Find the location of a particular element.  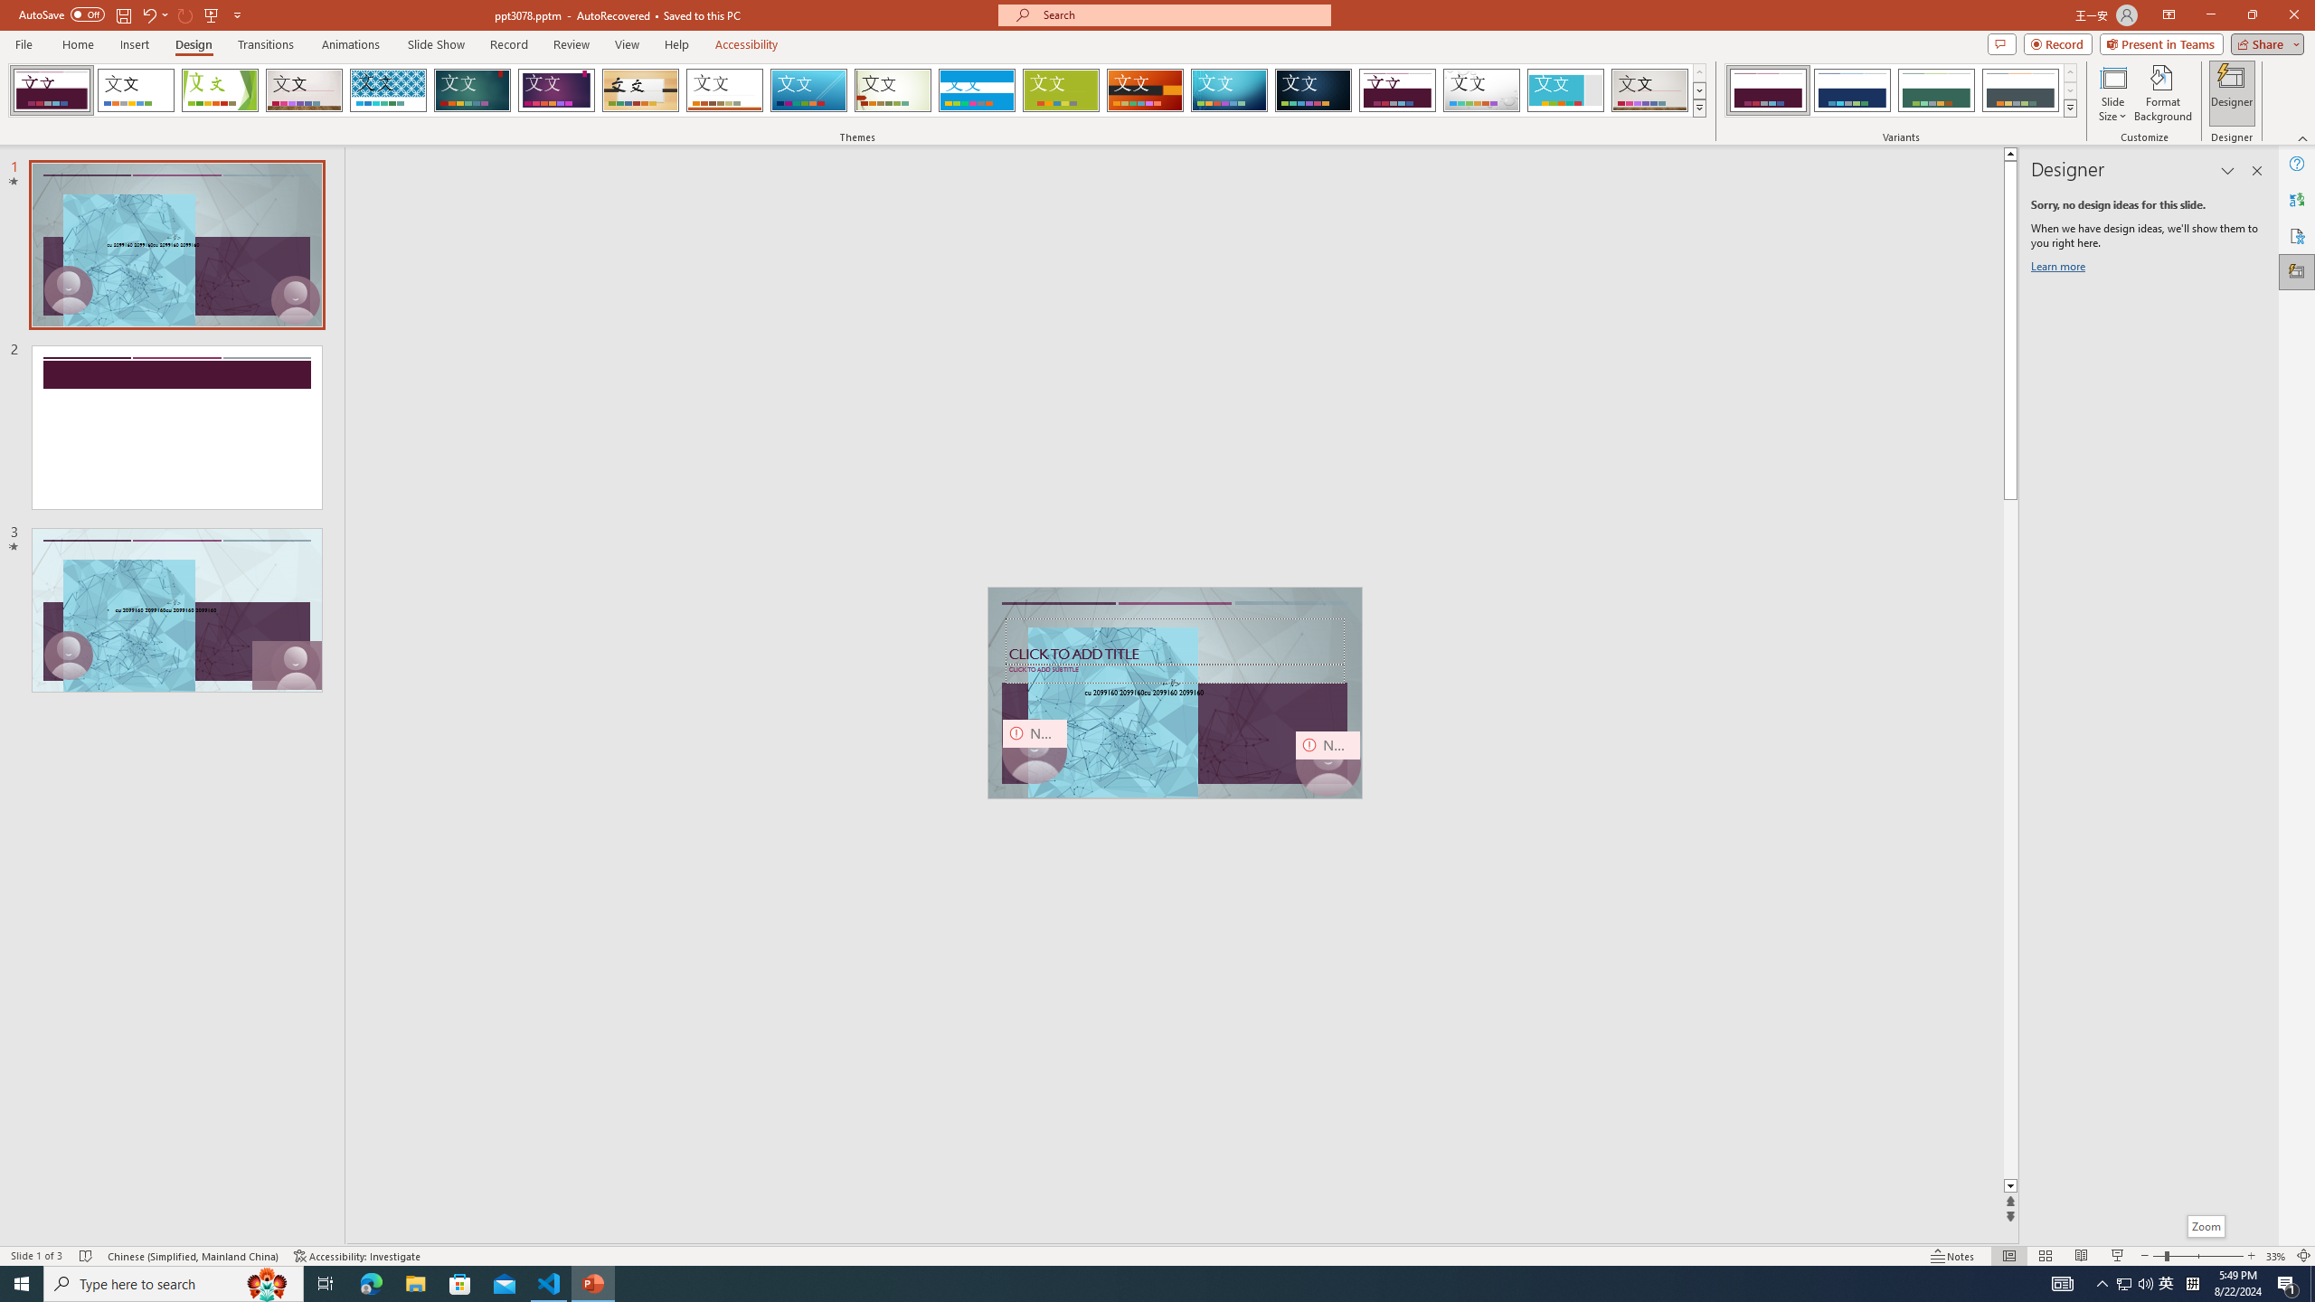

Facet is located at coordinates (220, 90).